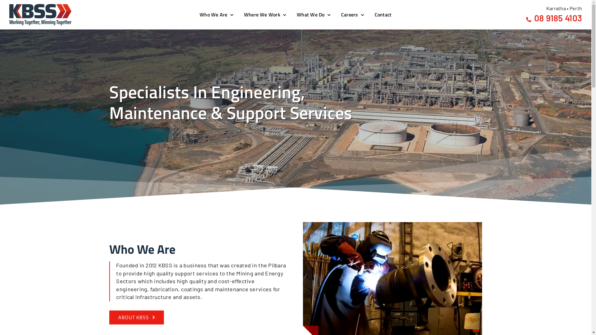  What do you see at coordinates (353, 15) in the screenshot?
I see `Careers` at bounding box center [353, 15].